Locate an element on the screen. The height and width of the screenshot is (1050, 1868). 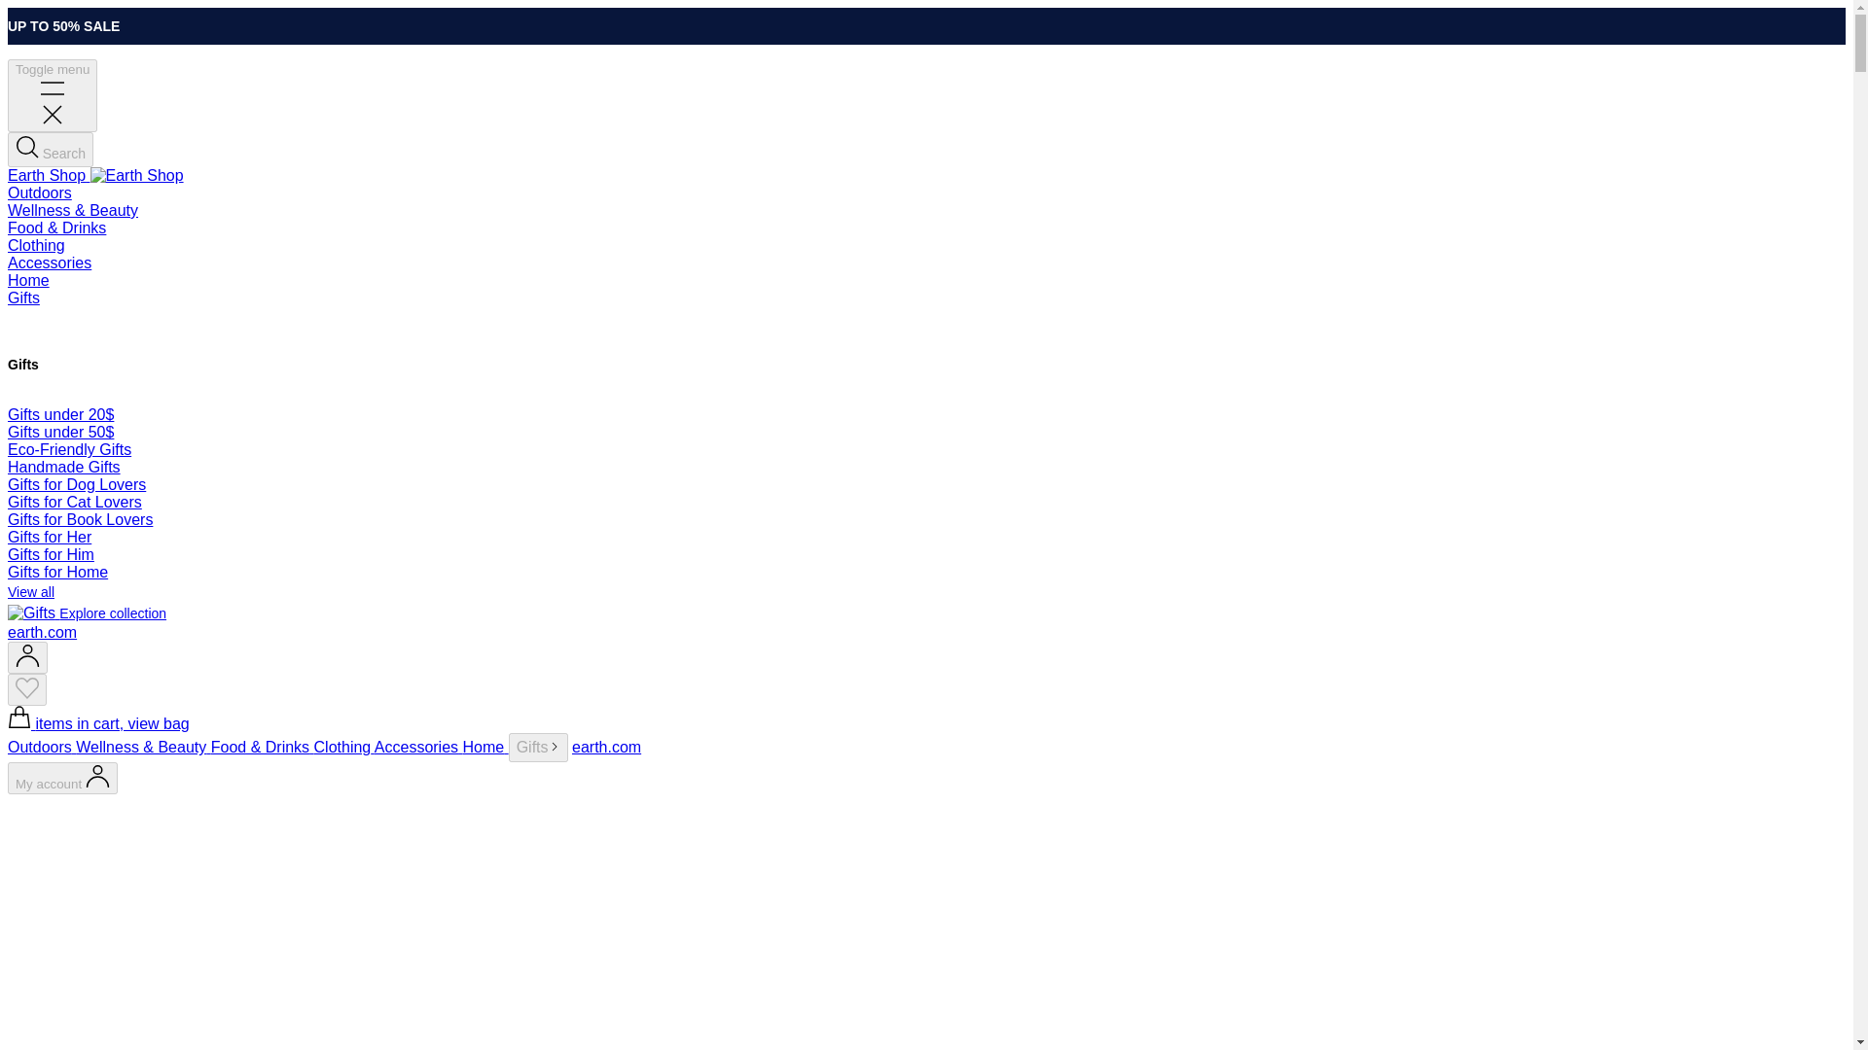
Earth Shop is located at coordinates (95, 175).